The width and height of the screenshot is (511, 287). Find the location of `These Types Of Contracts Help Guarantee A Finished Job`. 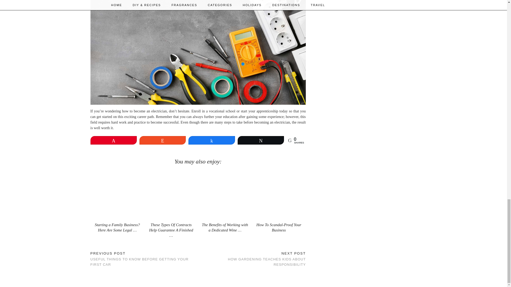

These Types Of Contracts Help Guarantee A Finished Job is located at coordinates (171, 195).